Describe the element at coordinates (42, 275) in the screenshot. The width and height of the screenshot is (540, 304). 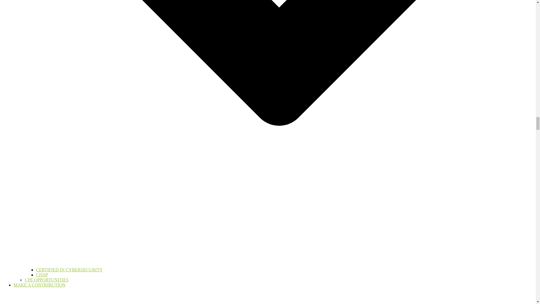
I see `CISSP` at that location.